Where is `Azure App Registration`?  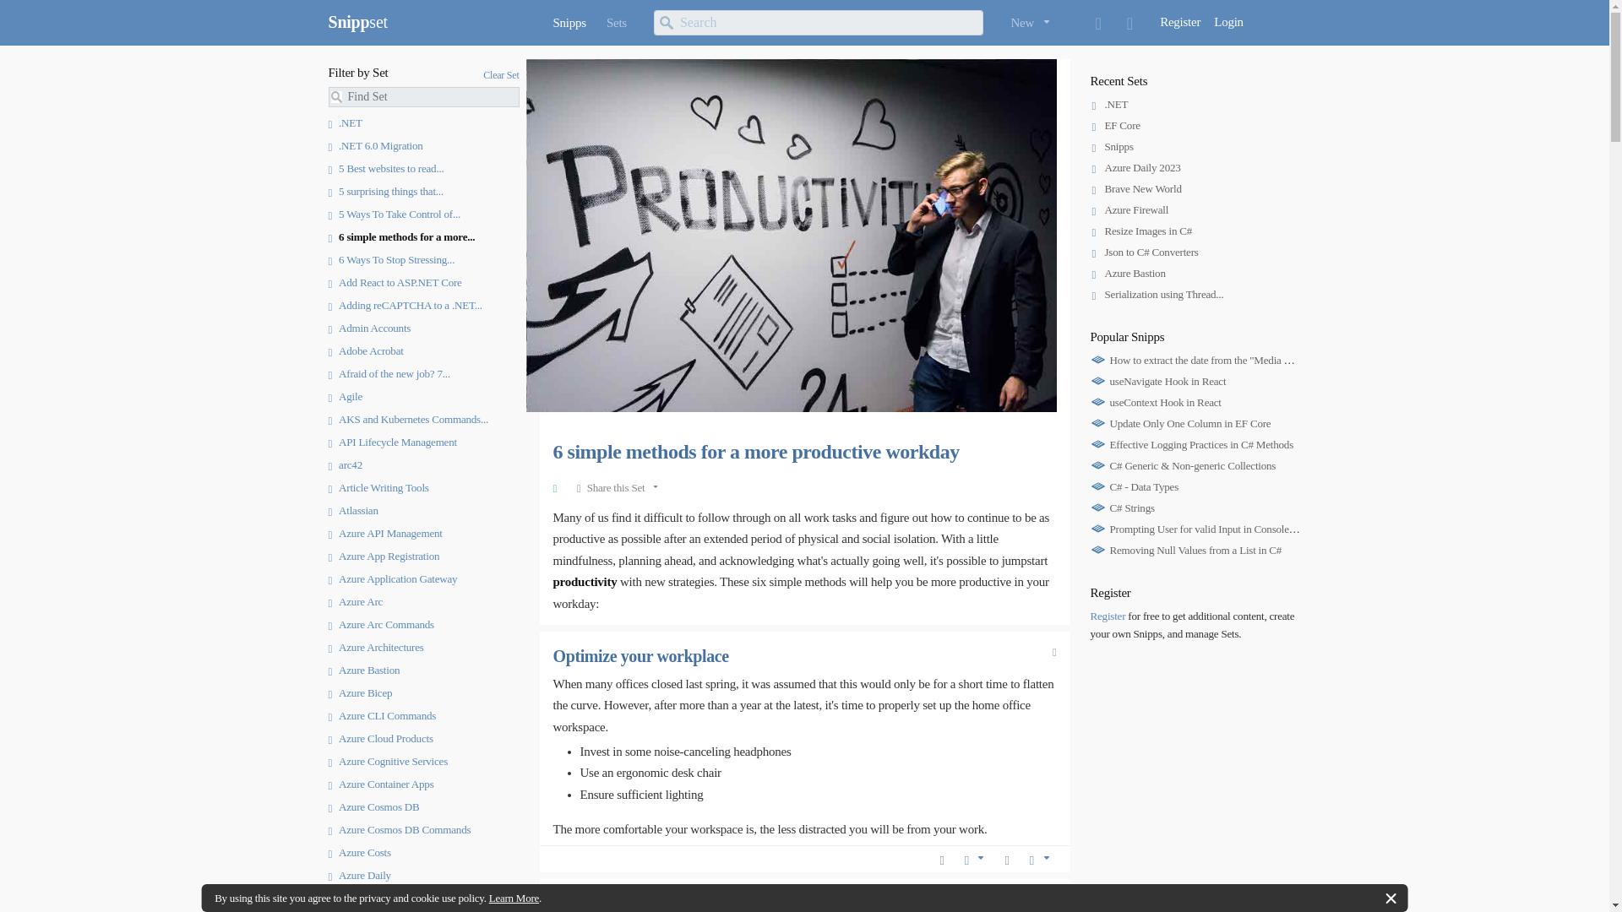 Azure App Registration is located at coordinates (384, 556).